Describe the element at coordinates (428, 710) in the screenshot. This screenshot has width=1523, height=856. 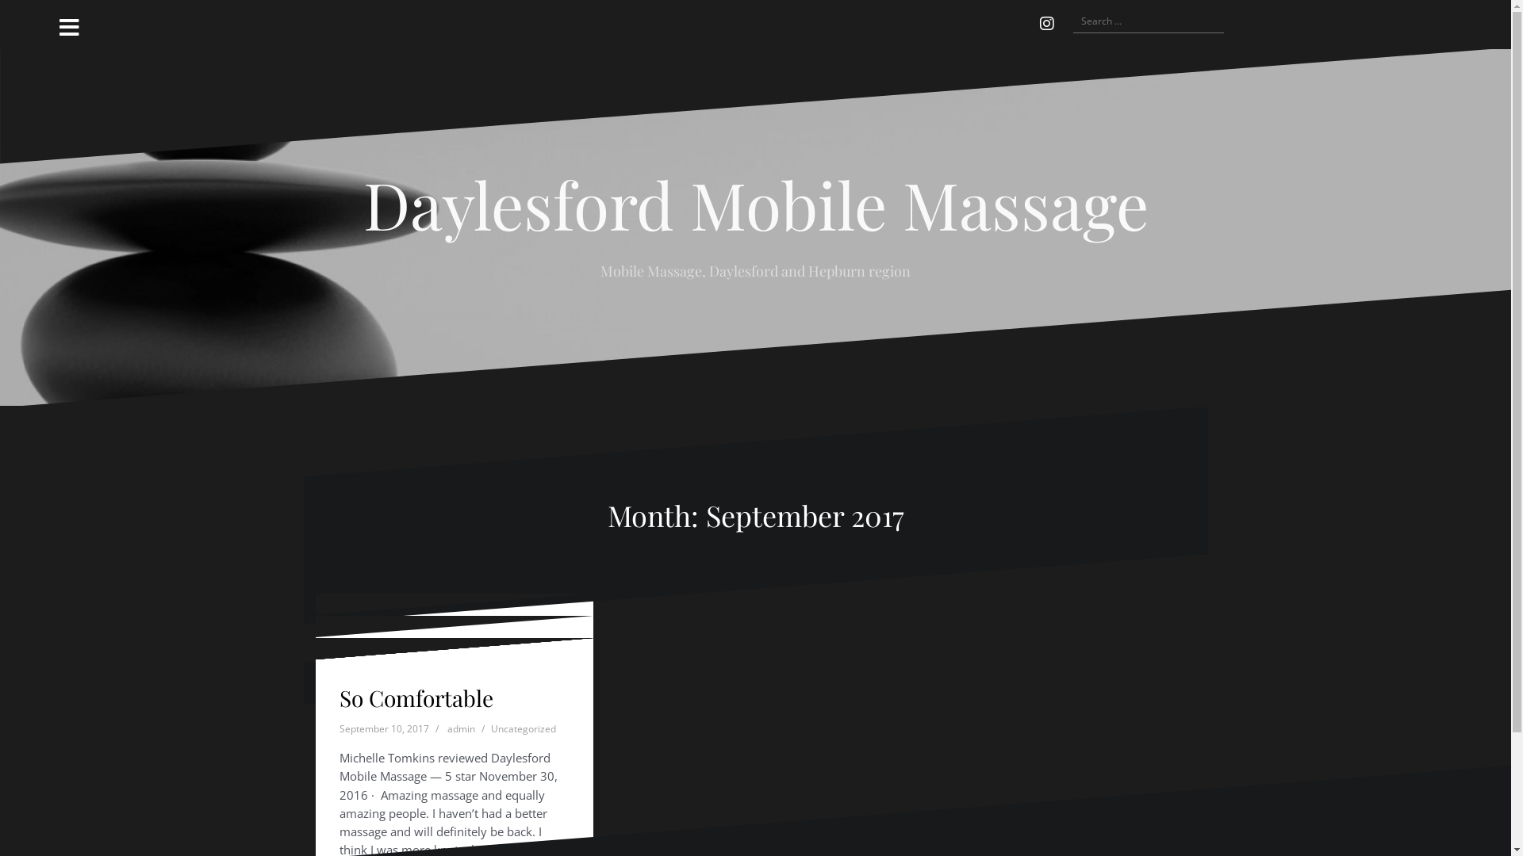
I see `Will definitely use again!` at that location.